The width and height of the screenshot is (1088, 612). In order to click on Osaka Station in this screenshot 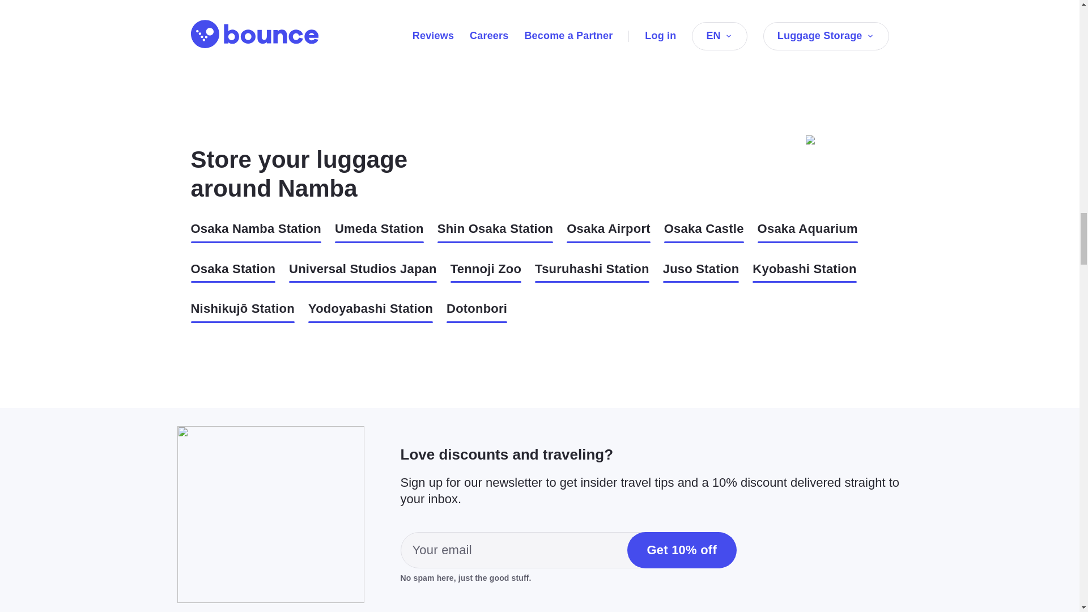, I will do `click(232, 272)`.